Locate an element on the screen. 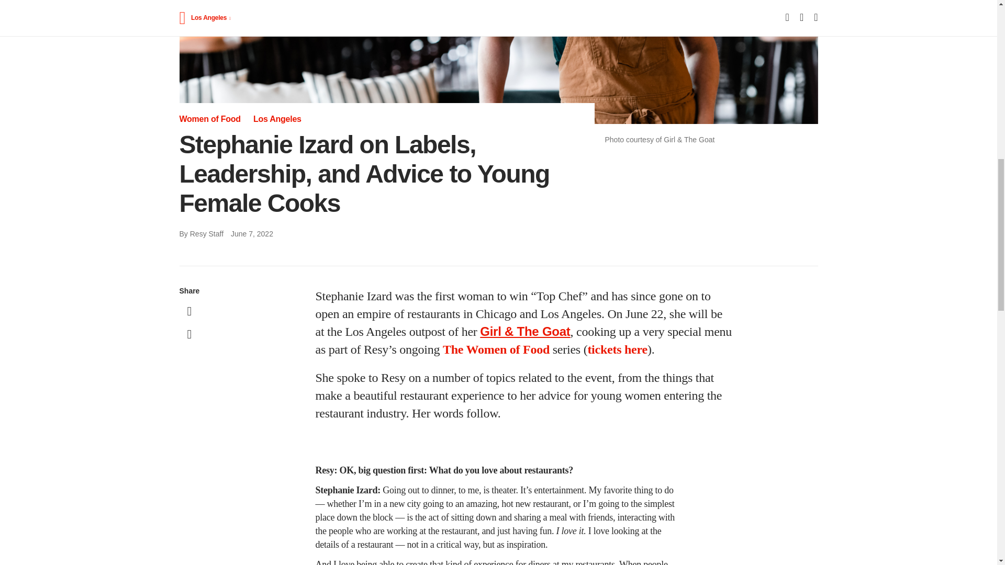 The image size is (1005, 565). Posts by Resy Staff is located at coordinates (206, 233).